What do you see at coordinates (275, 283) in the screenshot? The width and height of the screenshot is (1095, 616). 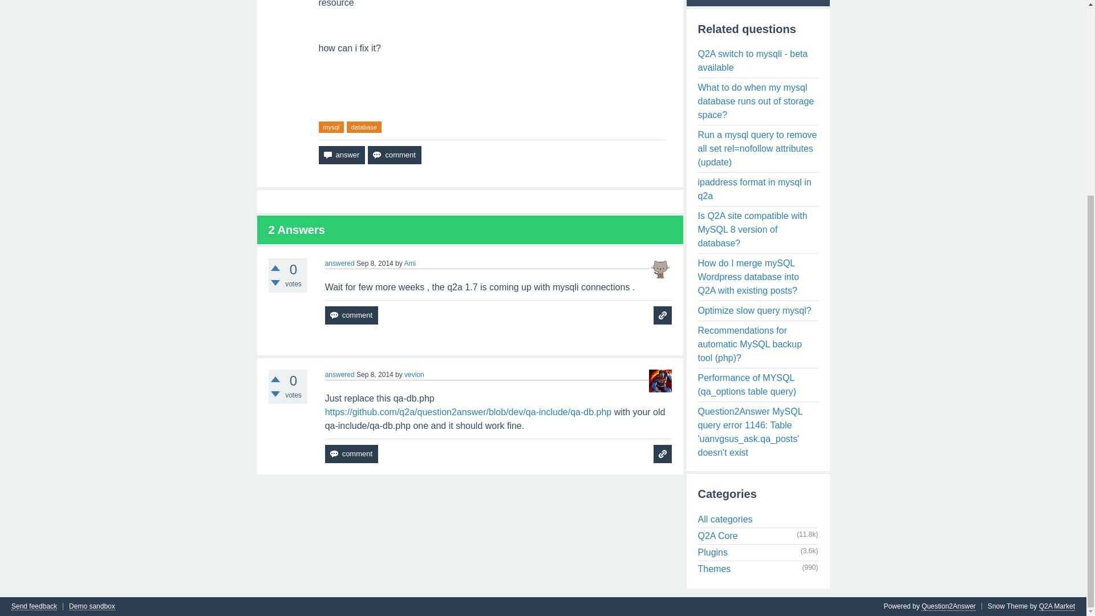 I see `Click to vote down` at bounding box center [275, 283].